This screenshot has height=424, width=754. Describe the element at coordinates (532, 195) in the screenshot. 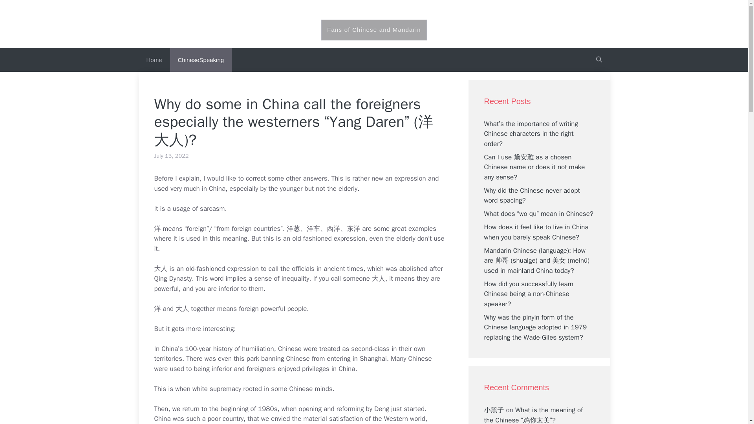

I see `Why did the Chinese never adopt word spacing?` at that location.